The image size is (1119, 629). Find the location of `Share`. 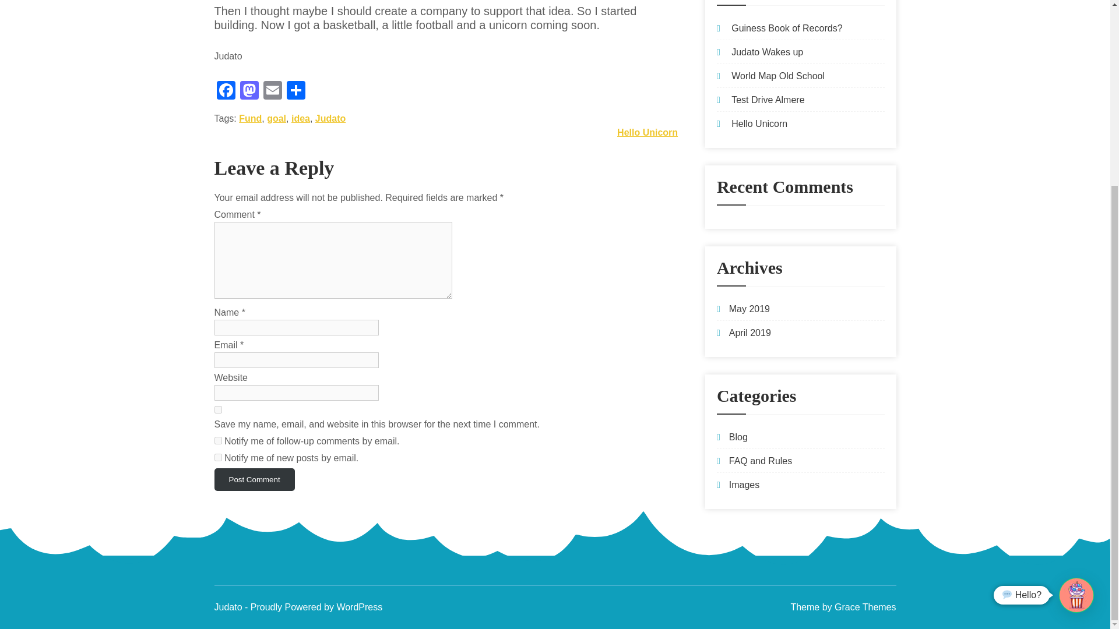

Share is located at coordinates (296, 92).